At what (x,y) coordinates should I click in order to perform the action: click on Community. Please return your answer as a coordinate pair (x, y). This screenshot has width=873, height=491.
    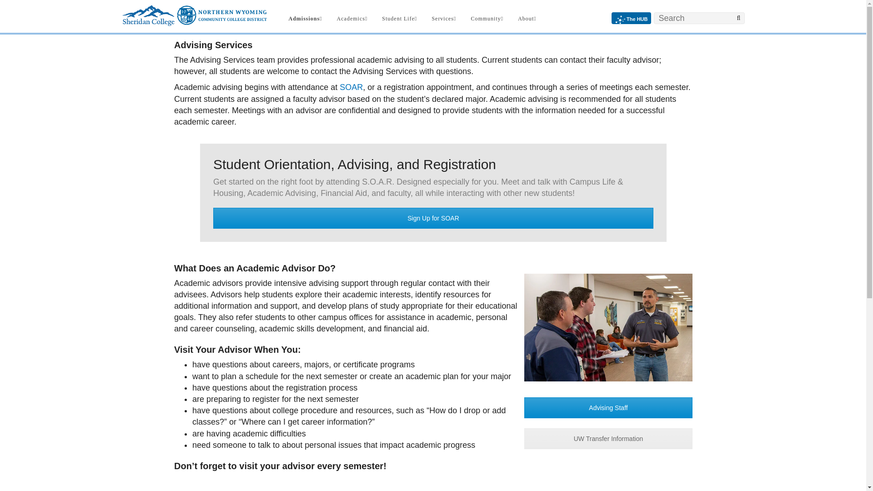
    Looking at the image, I should click on (487, 16).